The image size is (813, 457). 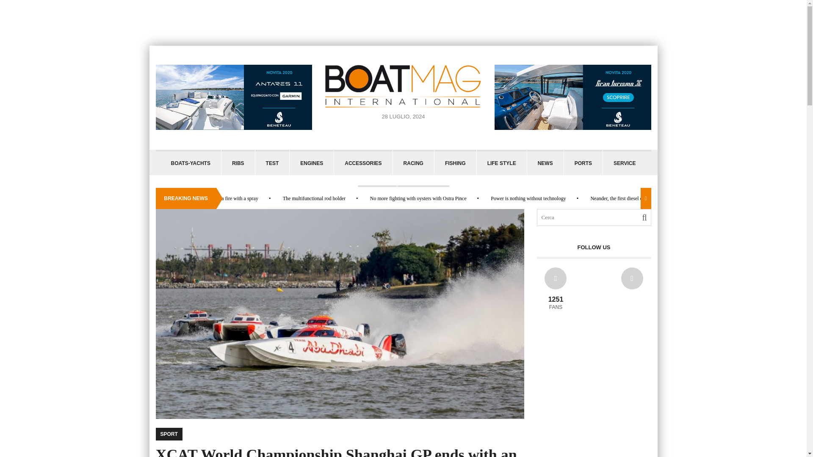 What do you see at coordinates (238, 162) in the screenshot?
I see `RIBS` at bounding box center [238, 162].